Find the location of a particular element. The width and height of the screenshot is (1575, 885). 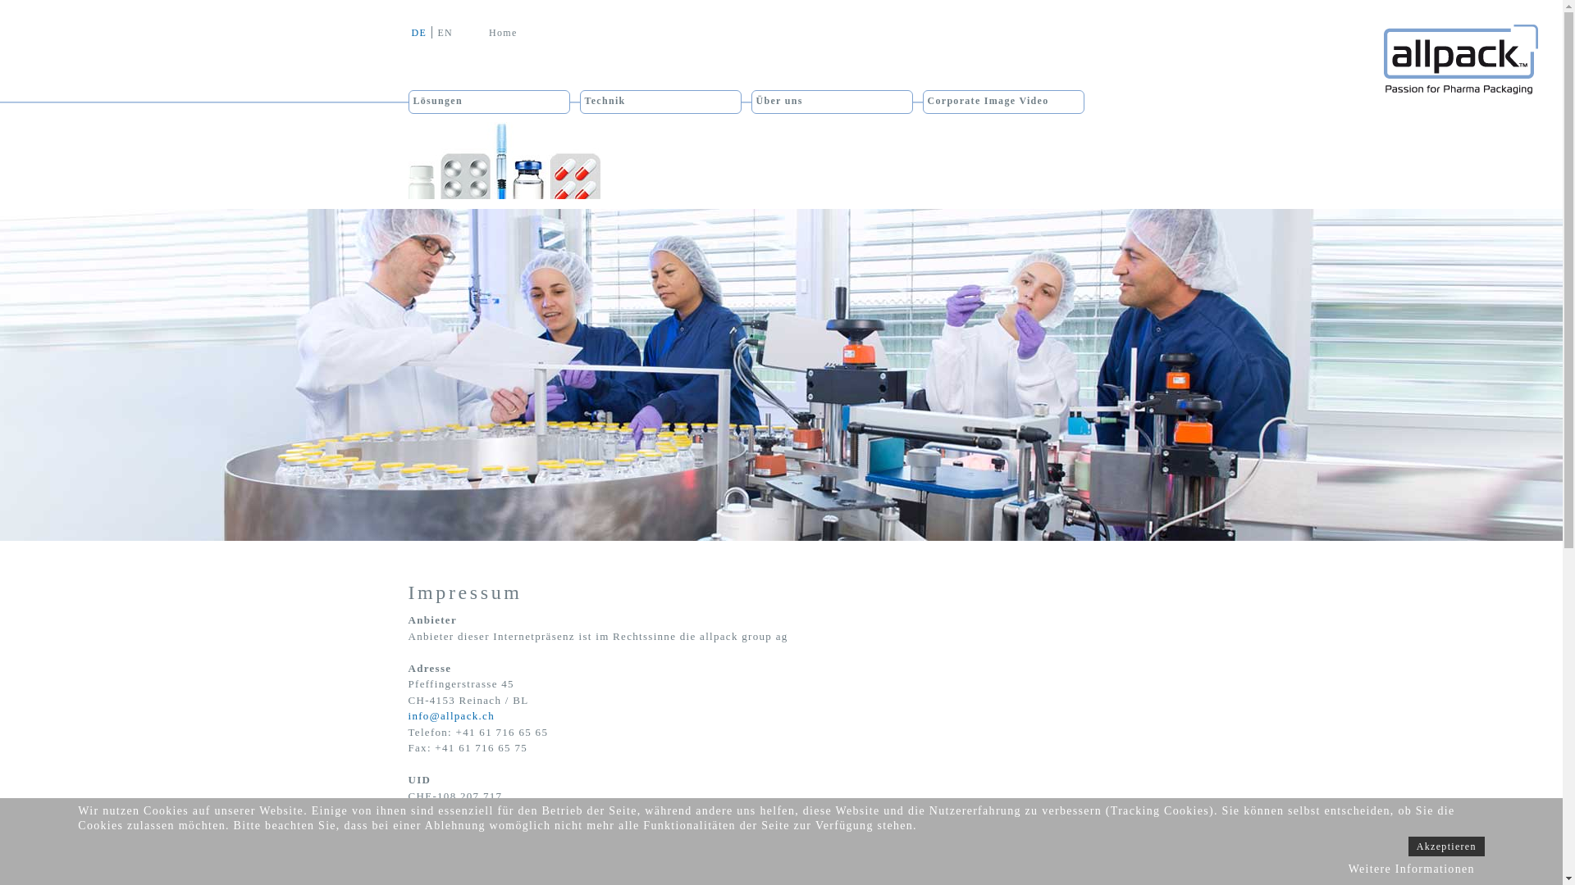

DE is located at coordinates (422, 33).